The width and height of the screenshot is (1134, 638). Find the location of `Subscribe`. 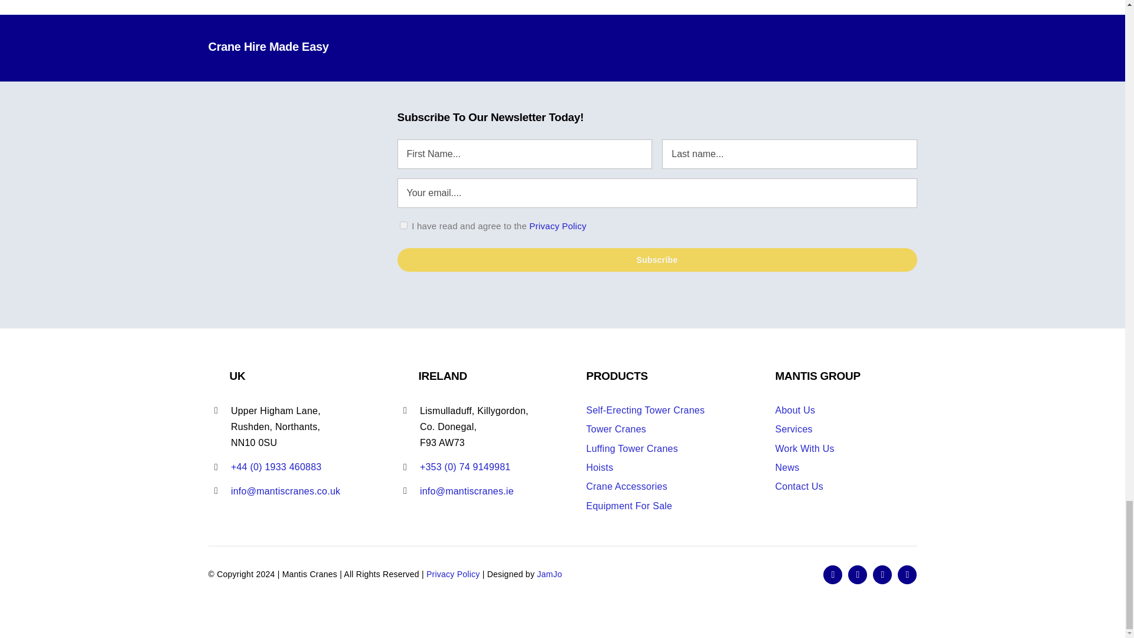

Subscribe is located at coordinates (657, 260).